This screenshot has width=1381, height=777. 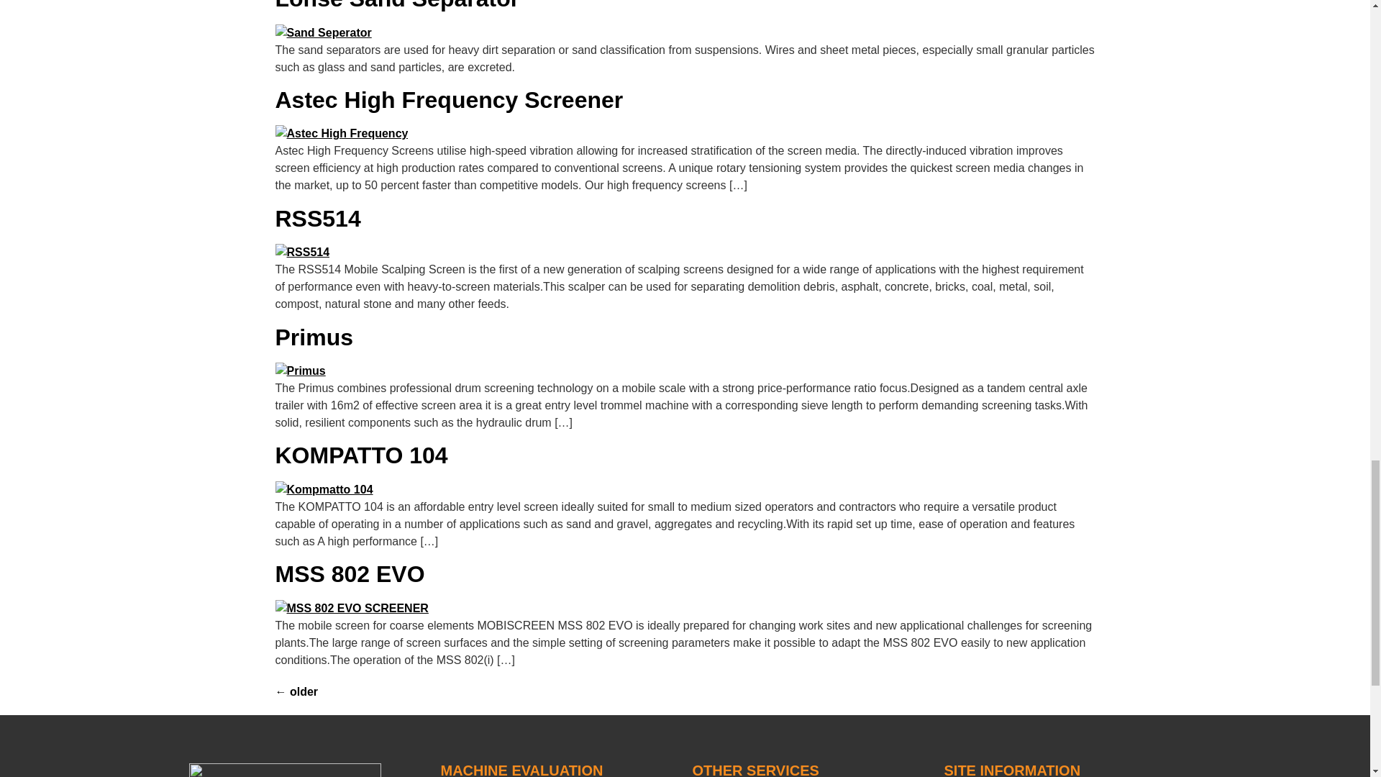 I want to click on RSS514, so click(x=318, y=219).